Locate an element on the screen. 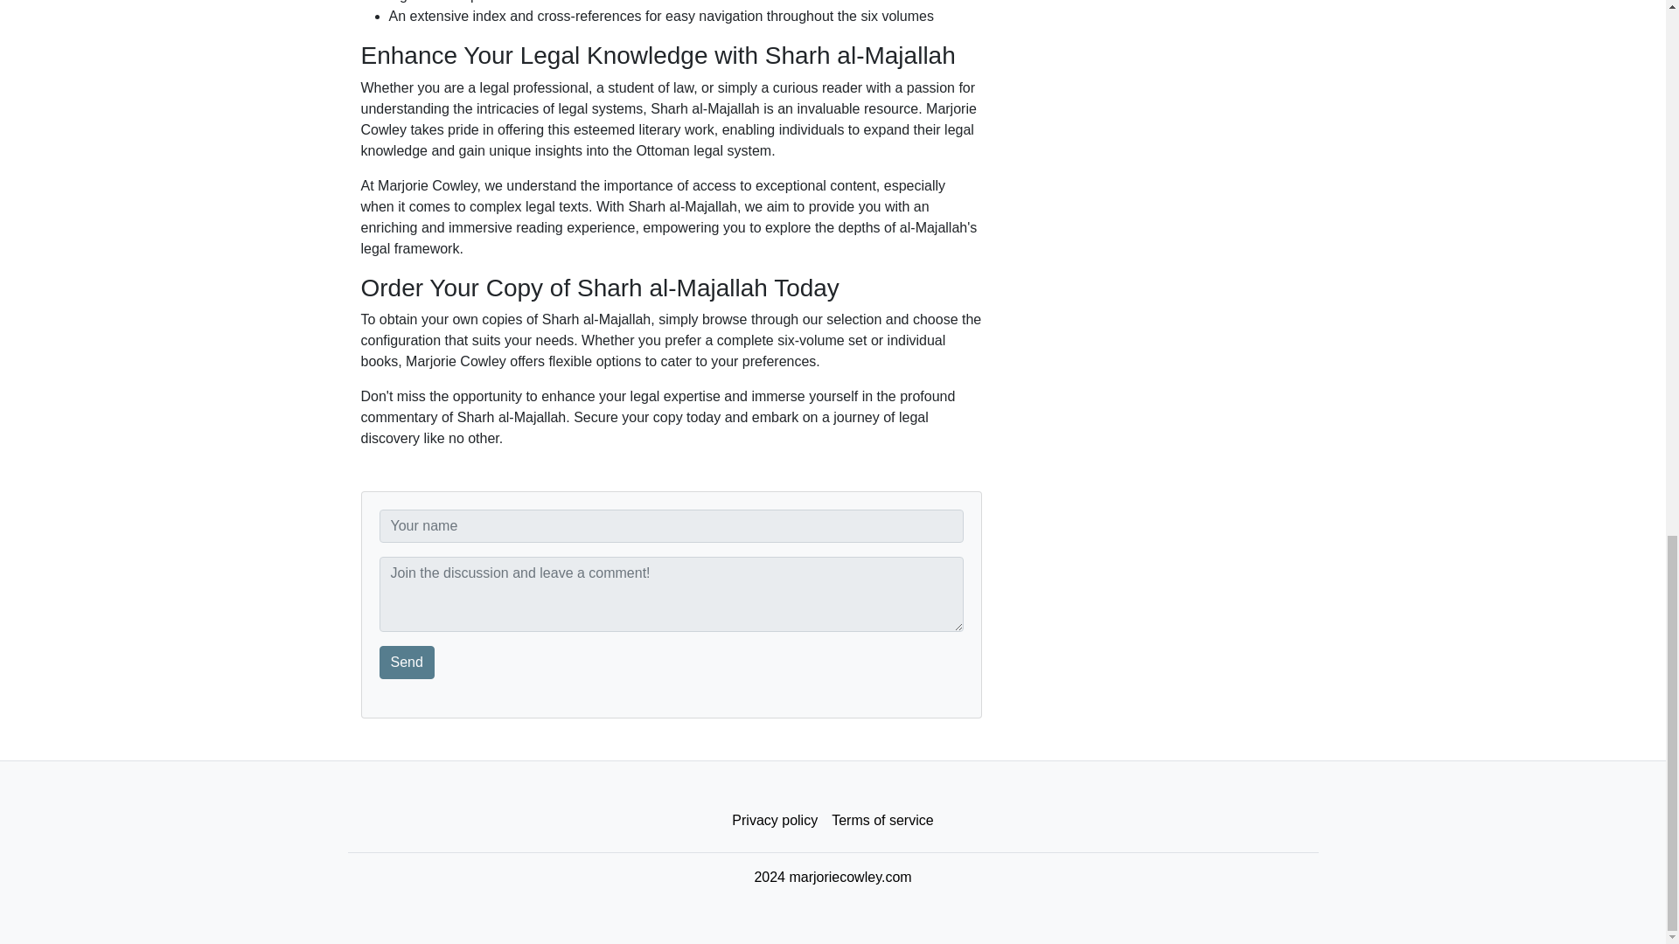 This screenshot has width=1679, height=944. Terms of service is located at coordinates (881, 821).